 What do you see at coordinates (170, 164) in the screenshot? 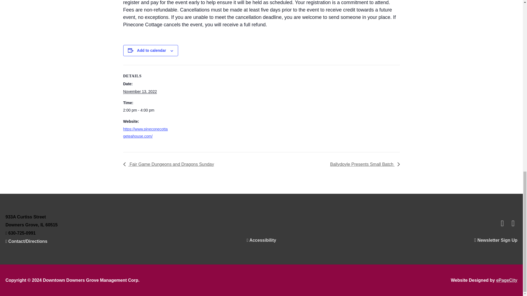
I see `Fair Game Dungeons and Dragons Sunday` at bounding box center [170, 164].